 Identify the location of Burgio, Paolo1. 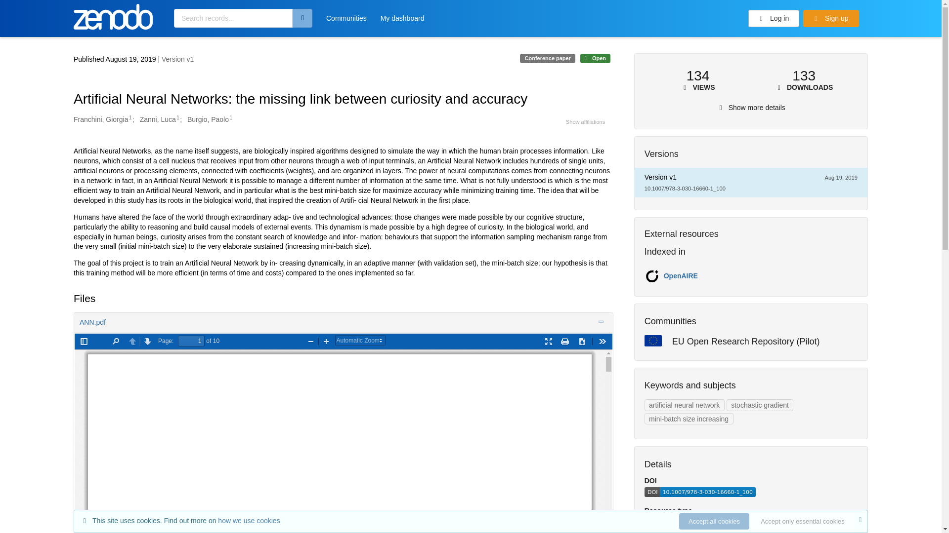
(210, 119).